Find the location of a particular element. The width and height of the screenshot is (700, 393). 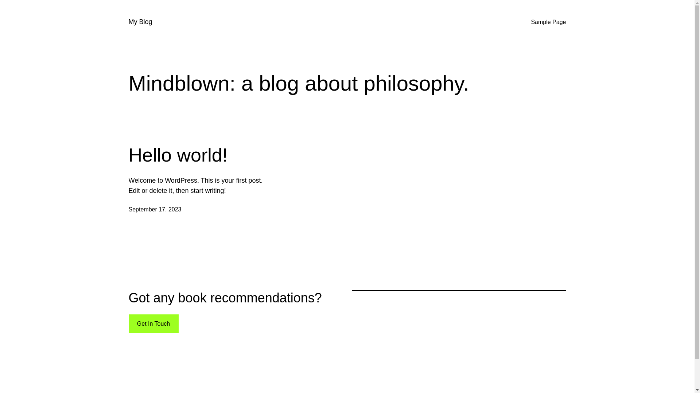

My Blog is located at coordinates (140, 22).